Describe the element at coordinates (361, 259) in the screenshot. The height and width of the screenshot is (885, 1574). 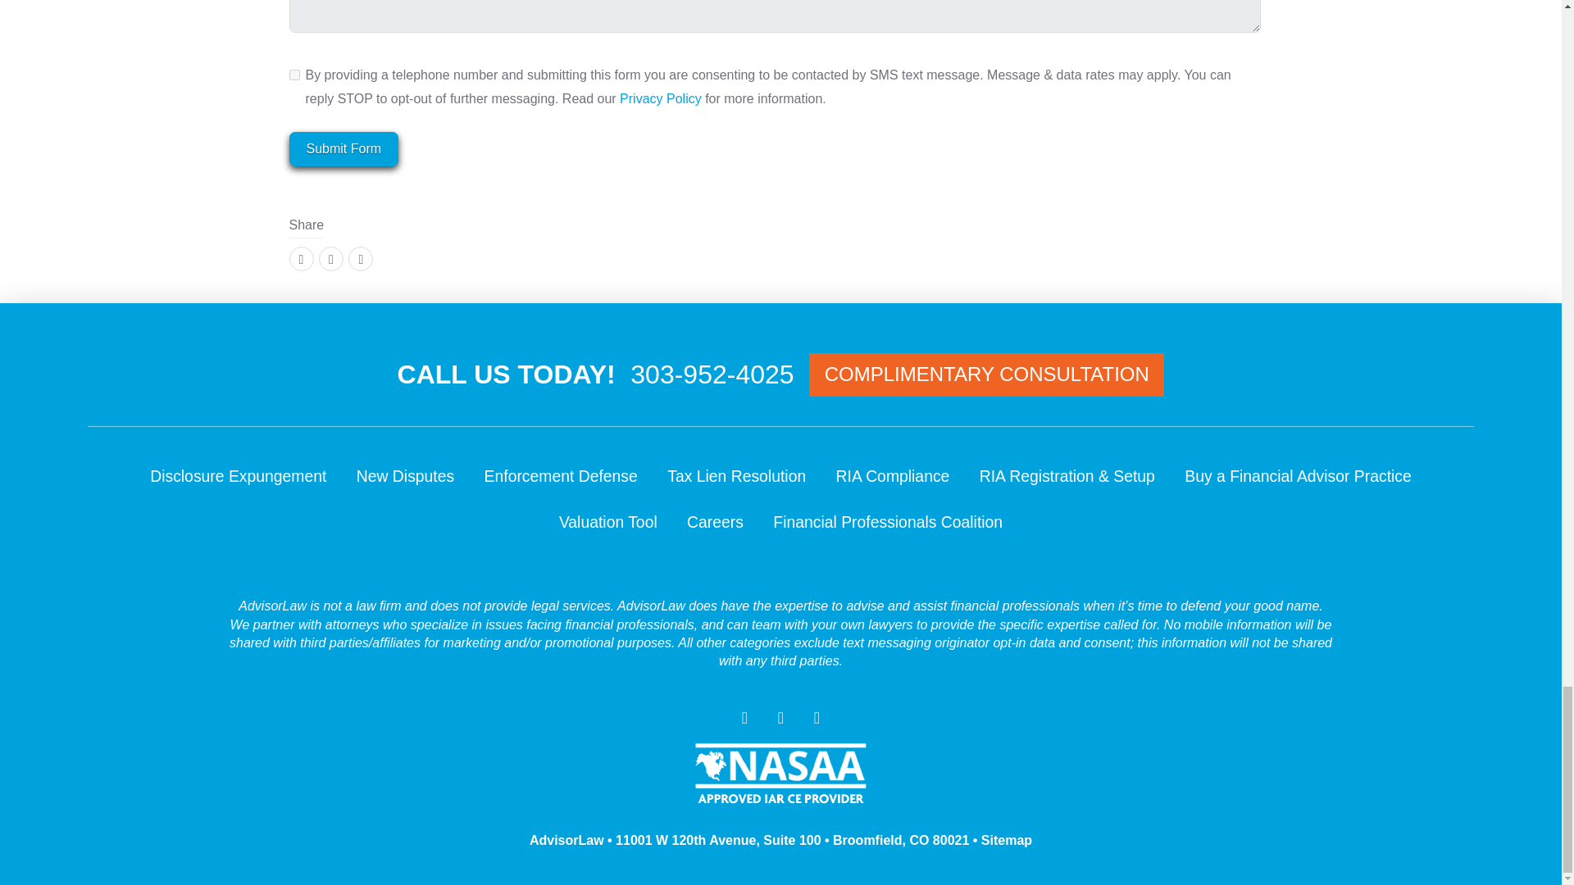
I see `LinkedIn` at that location.